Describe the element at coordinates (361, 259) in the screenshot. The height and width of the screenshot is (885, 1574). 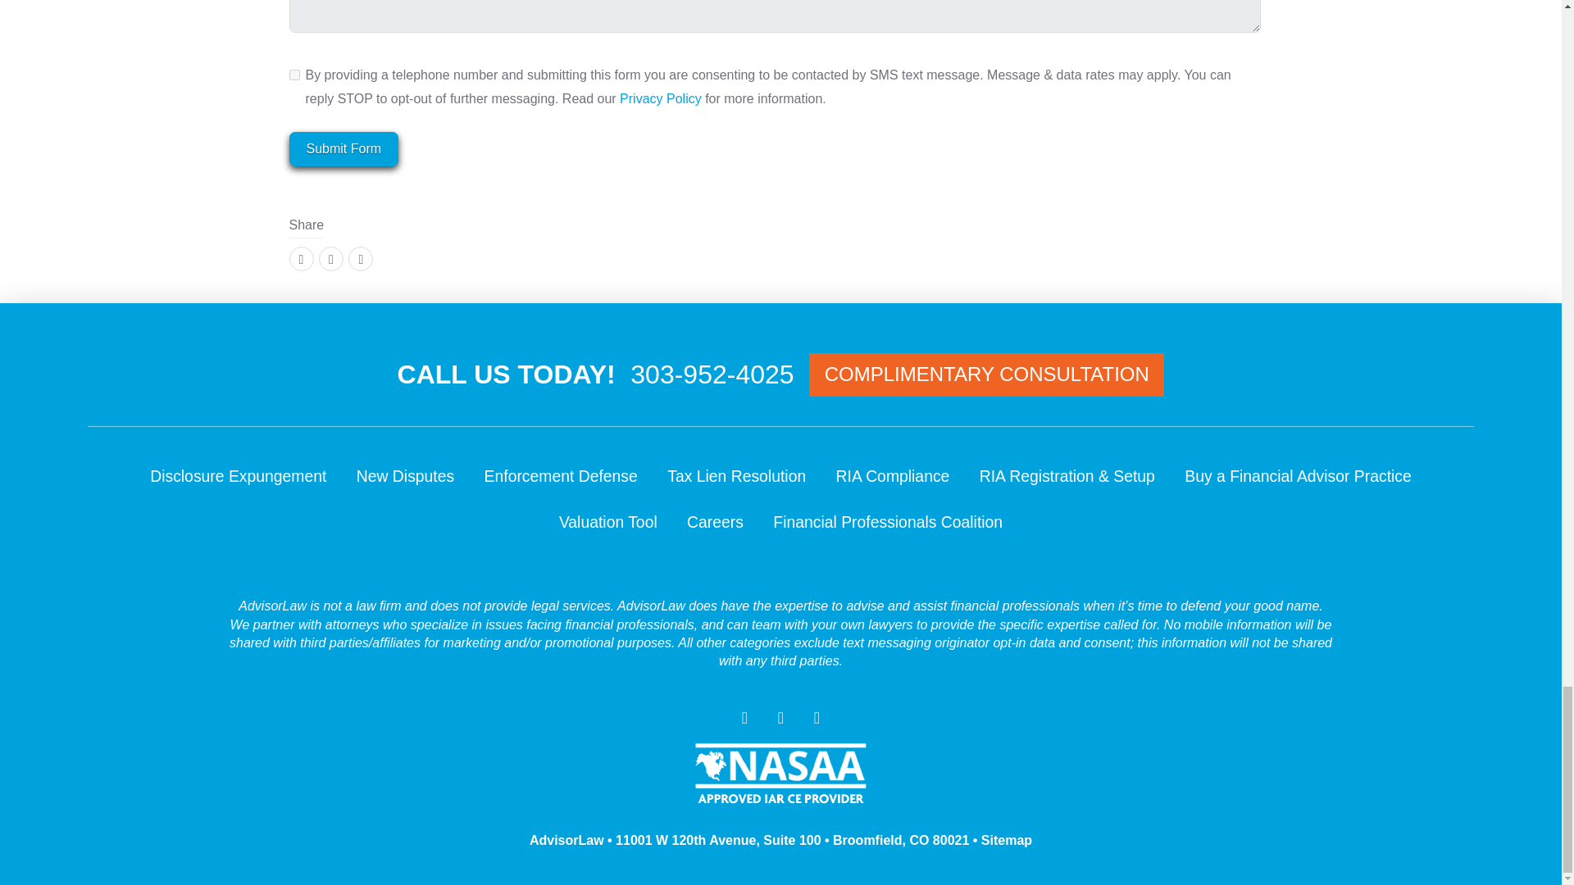
I see `LinkedIn` at that location.